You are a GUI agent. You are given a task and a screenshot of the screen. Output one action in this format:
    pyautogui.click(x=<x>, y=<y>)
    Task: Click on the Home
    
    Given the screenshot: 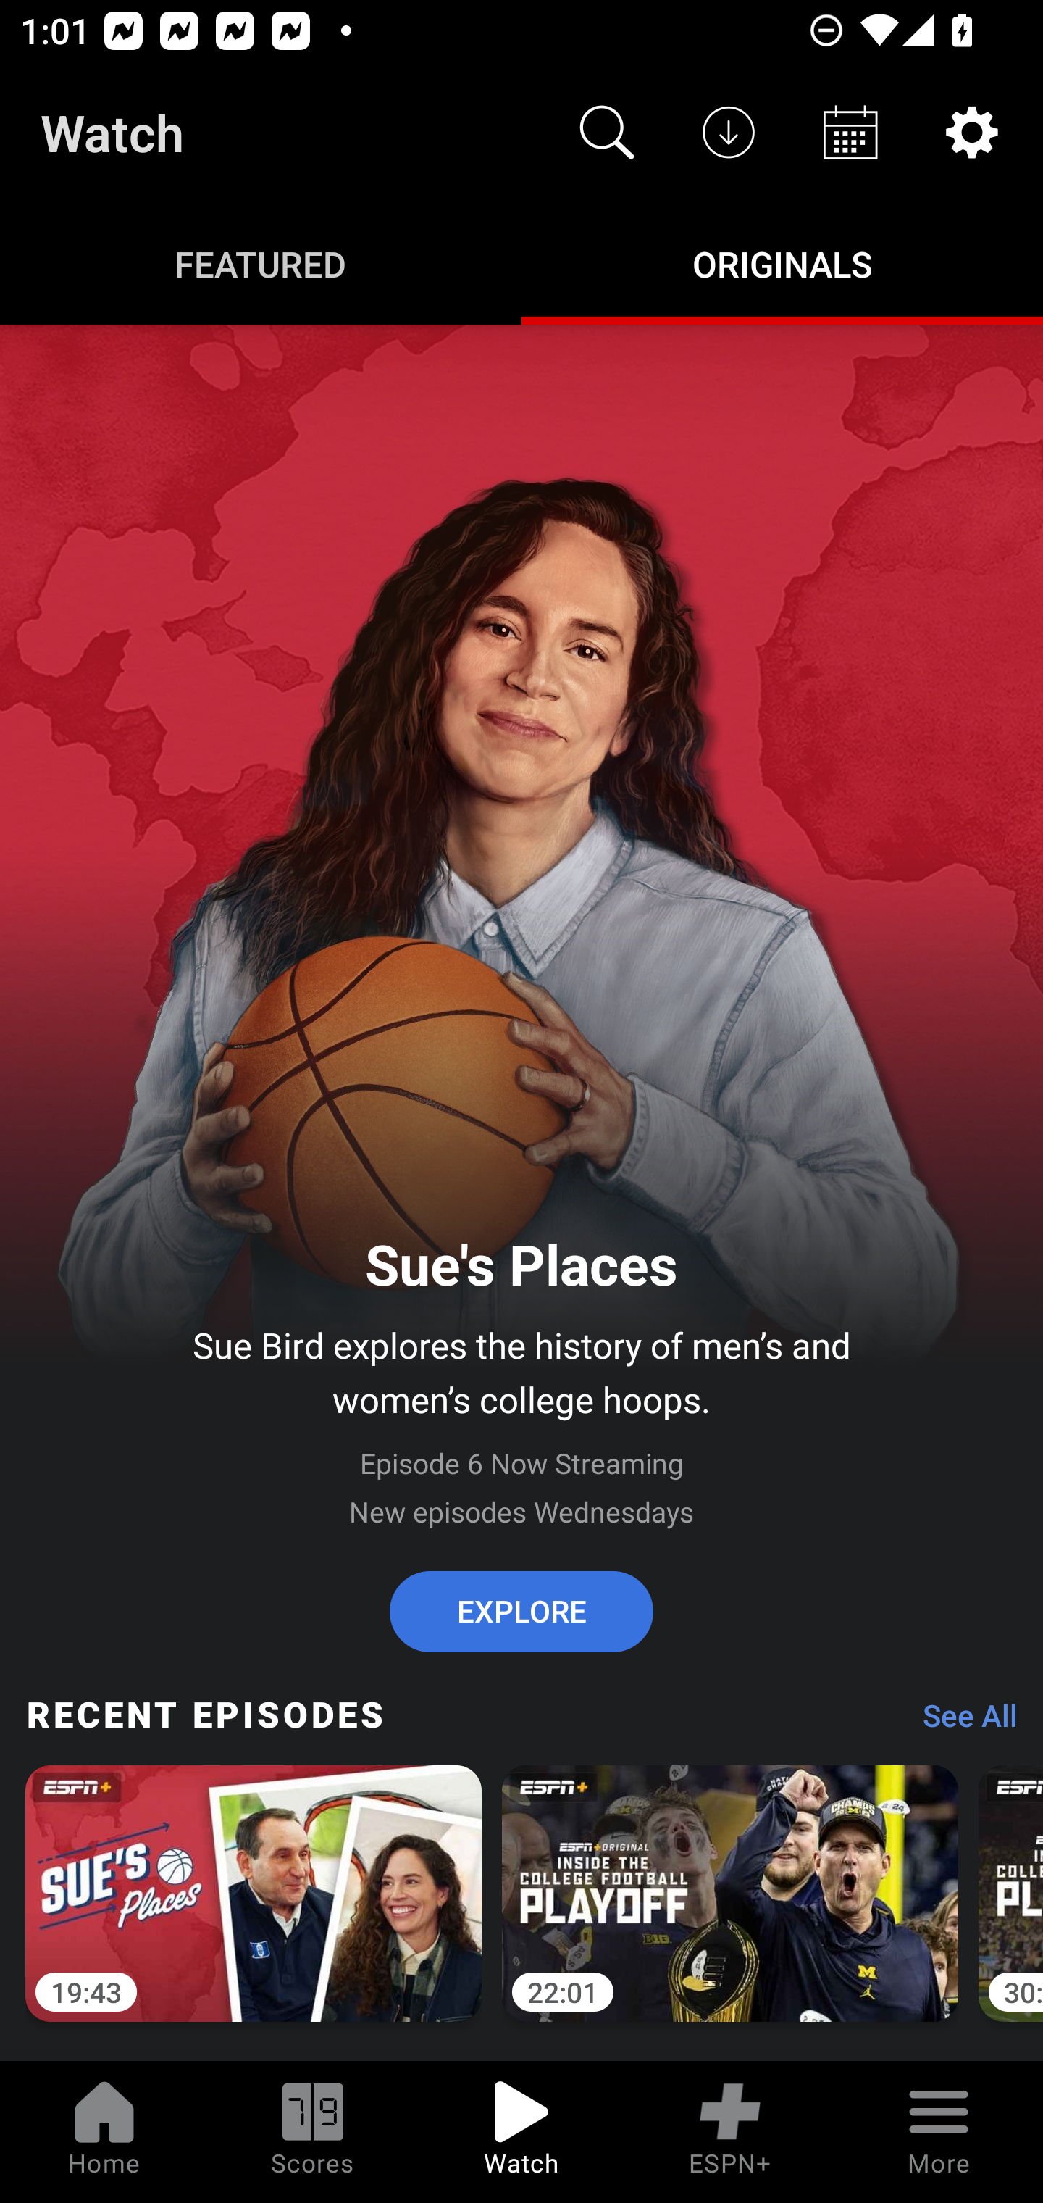 What is the action you would take?
    pyautogui.click(x=104, y=2132)
    